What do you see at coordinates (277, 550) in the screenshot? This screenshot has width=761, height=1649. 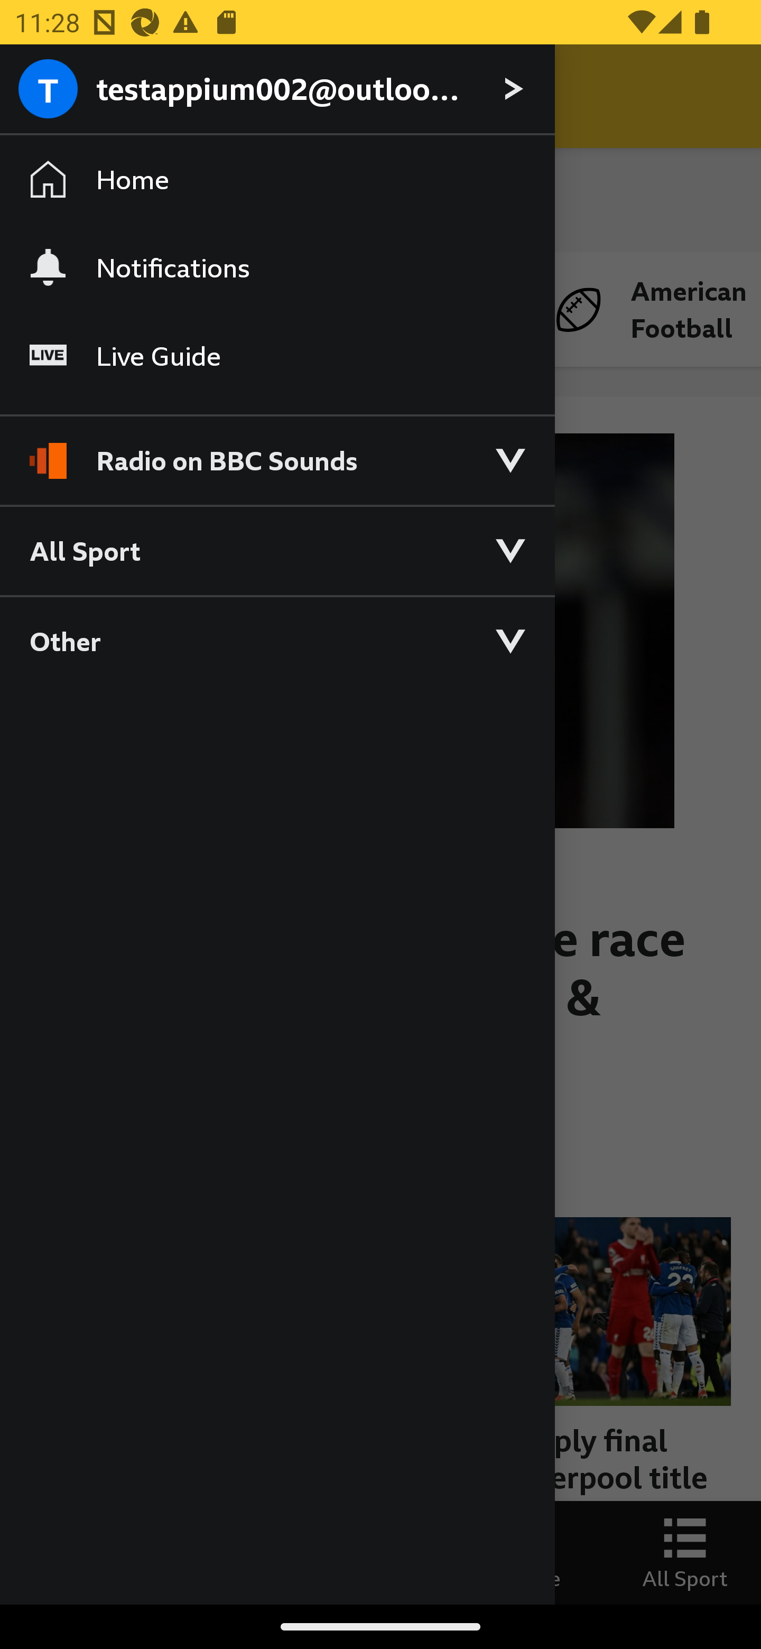 I see `All Sport` at bounding box center [277, 550].